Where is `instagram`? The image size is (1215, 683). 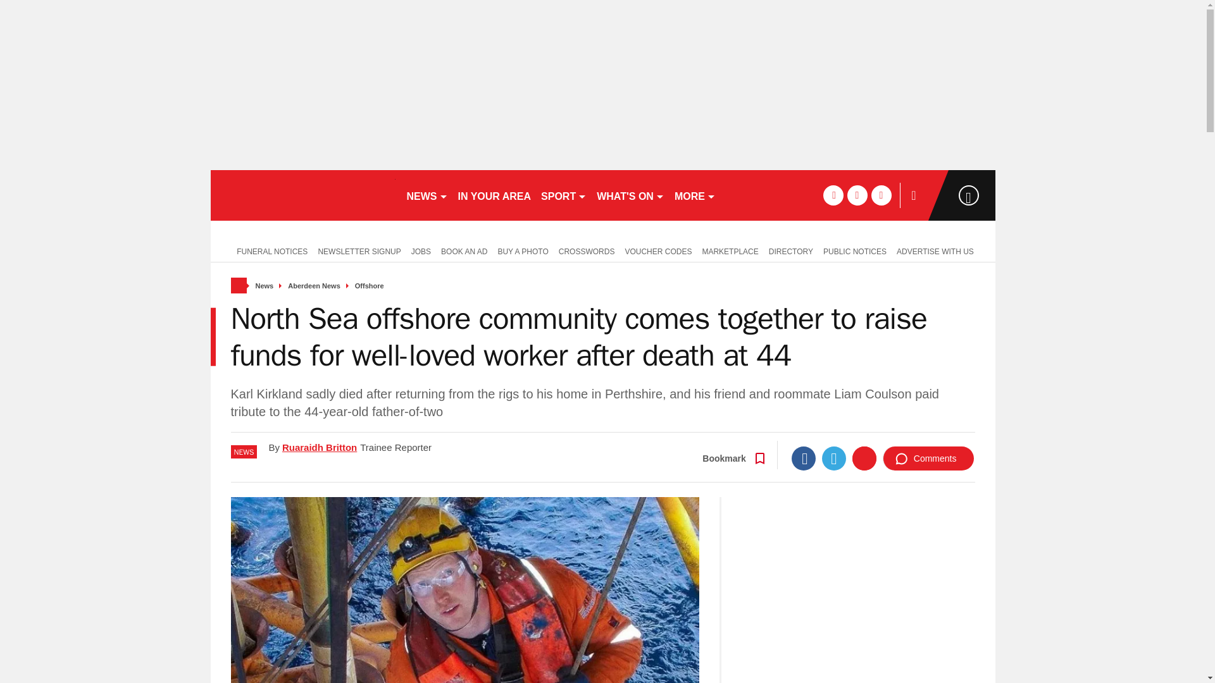 instagram is located at coordinates (881, 195).